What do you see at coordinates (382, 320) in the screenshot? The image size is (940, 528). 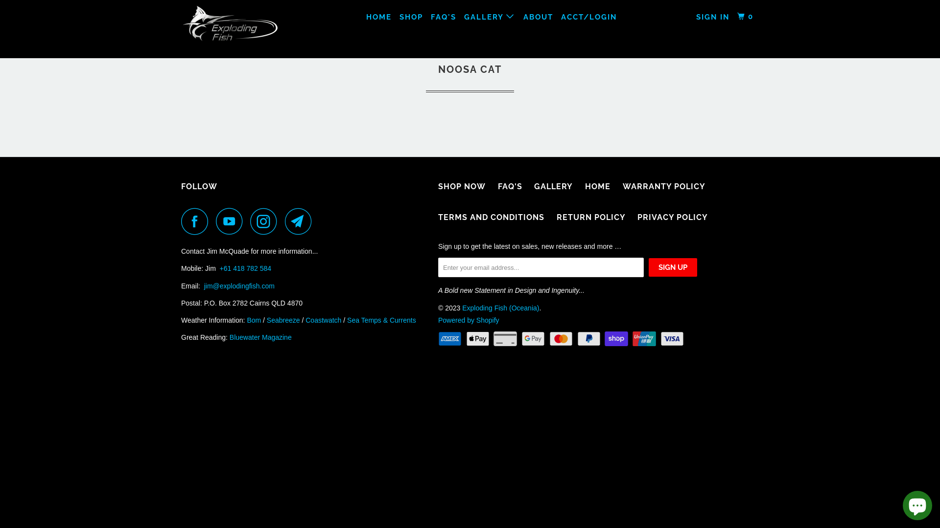 I see `Sea Temps & Currents` at bounding box center [382, 320].